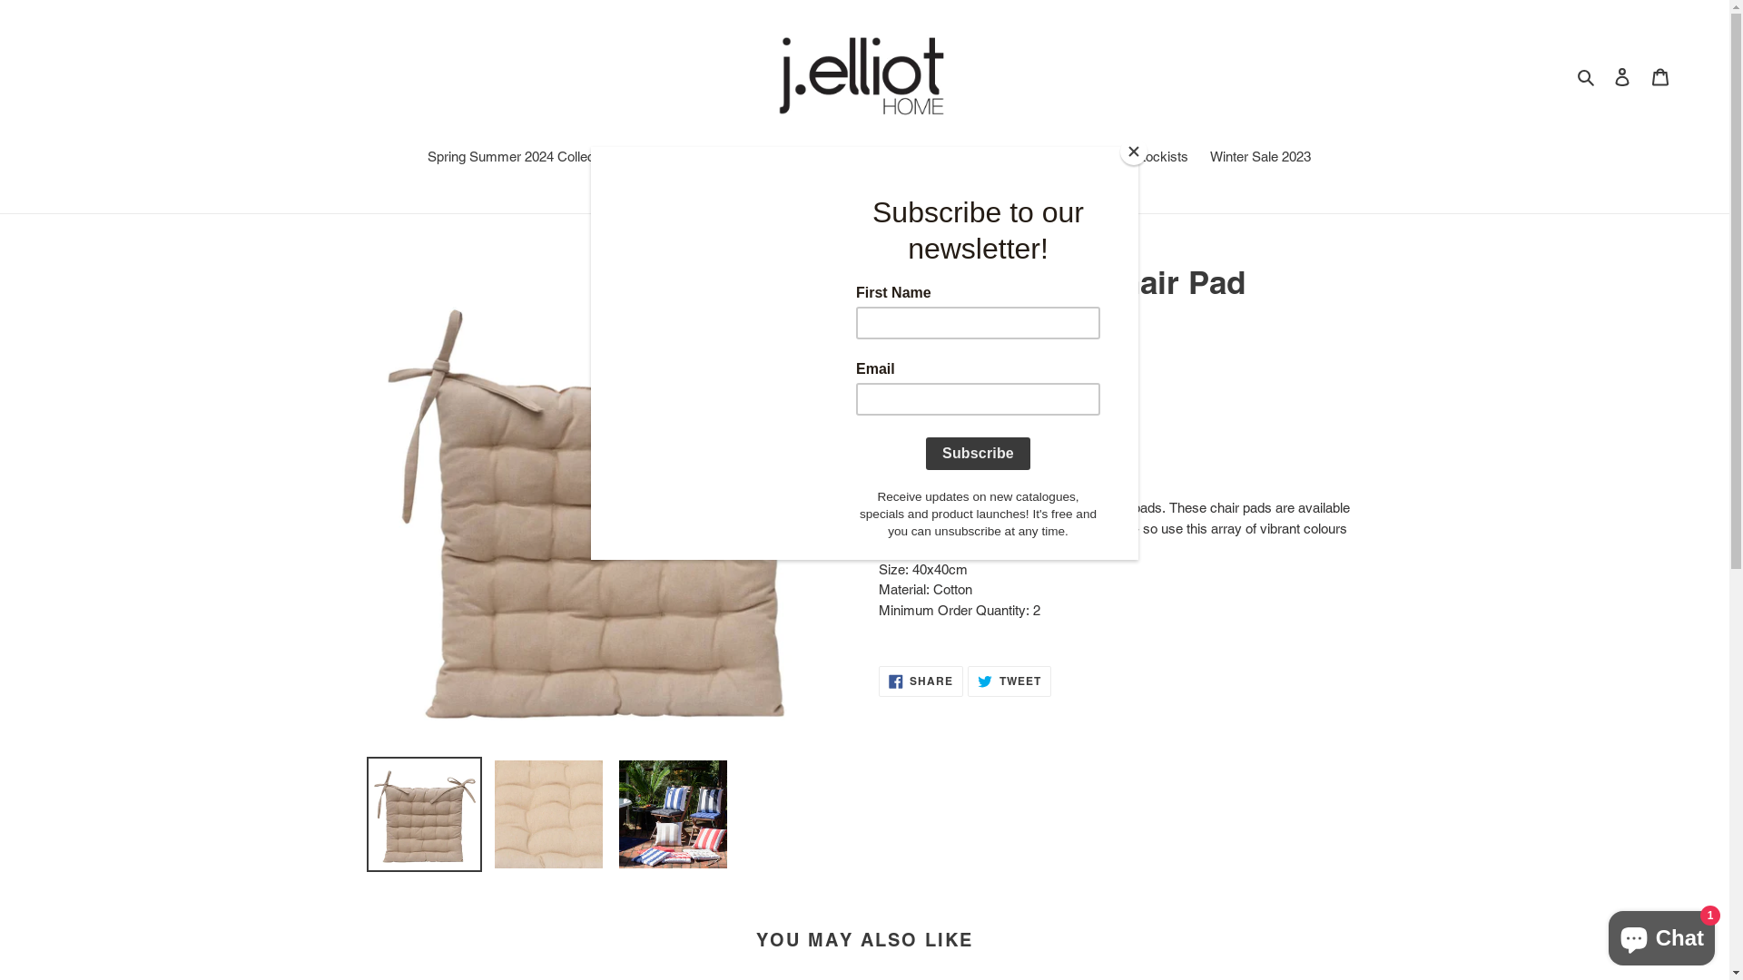 The image size is (1743, 980). I want to click on Catalogues, so click(840, 159).